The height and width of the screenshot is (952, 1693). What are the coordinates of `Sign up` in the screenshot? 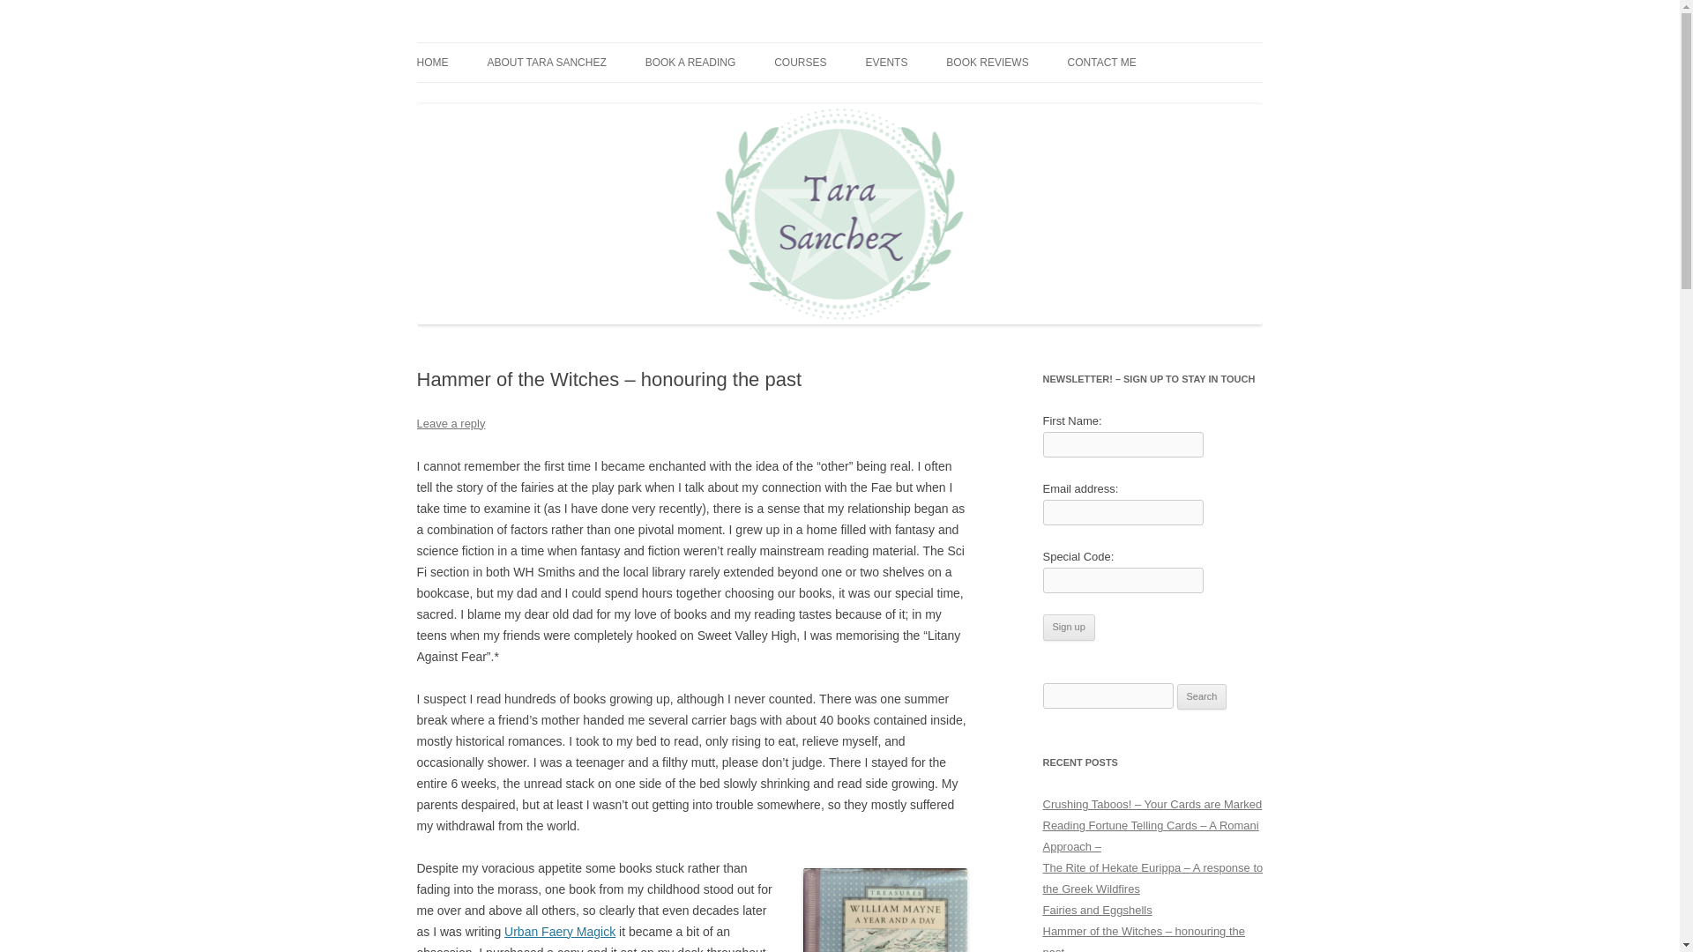 It's located at (1068, 627).